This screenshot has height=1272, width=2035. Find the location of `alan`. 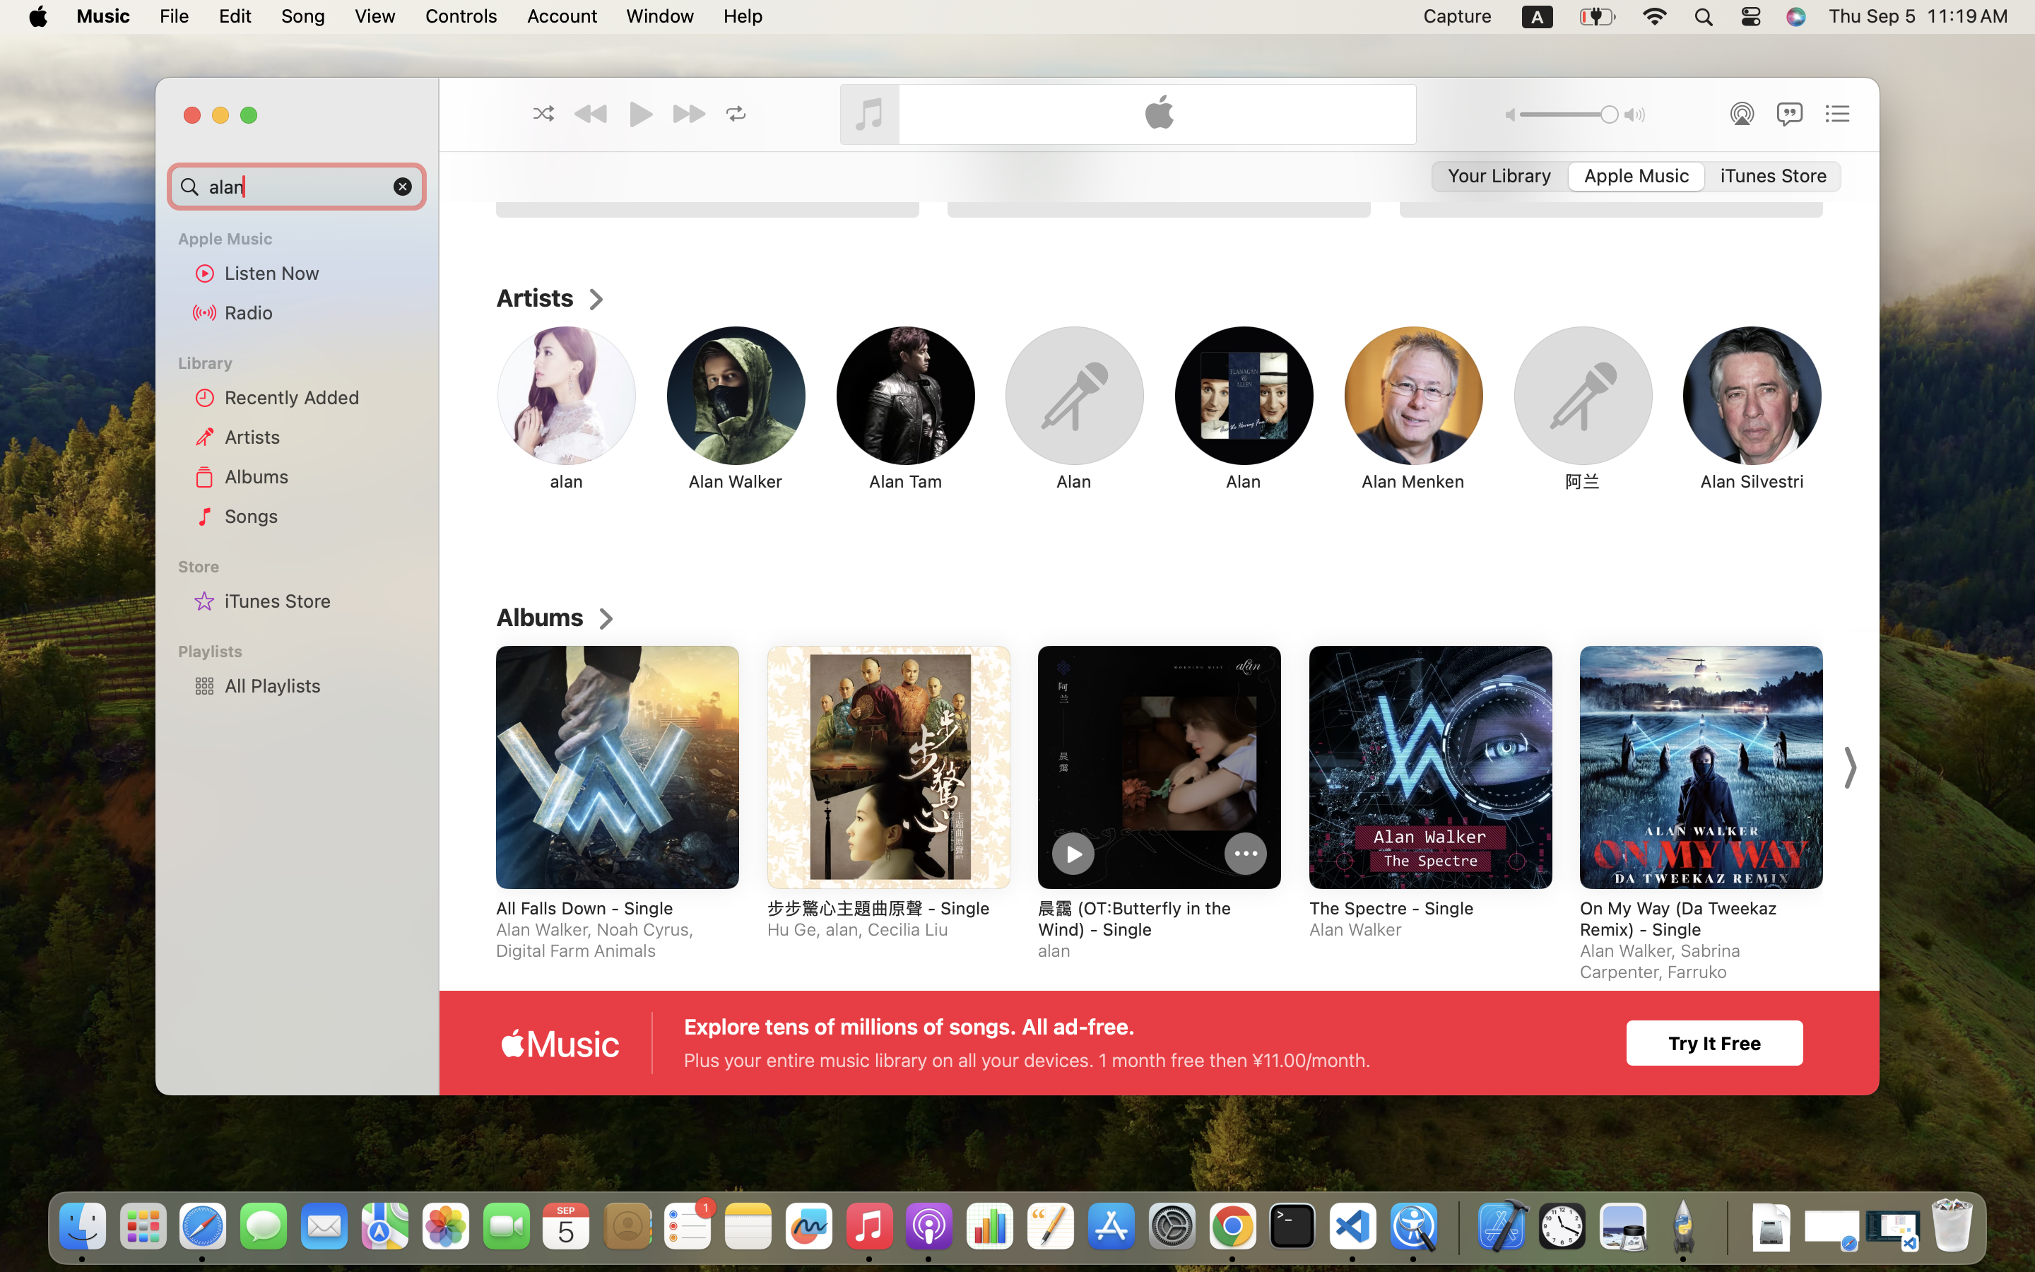

alan is located at coordinates (688, 114).